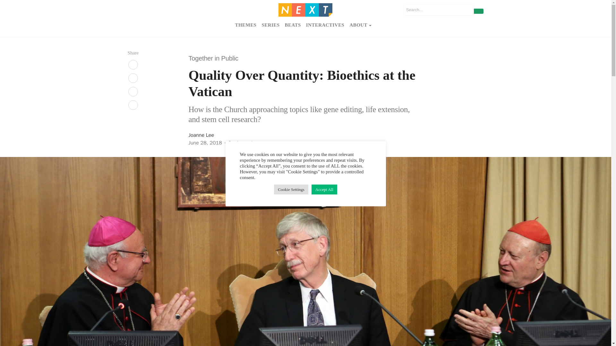 The image size is (616, 346). Describe the element at coordinates (360, 25) in the screenshot. I see `ABOUT` at that location.